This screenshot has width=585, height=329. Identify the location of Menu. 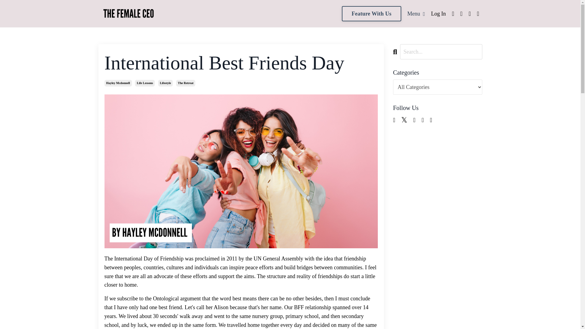
(416, 14).